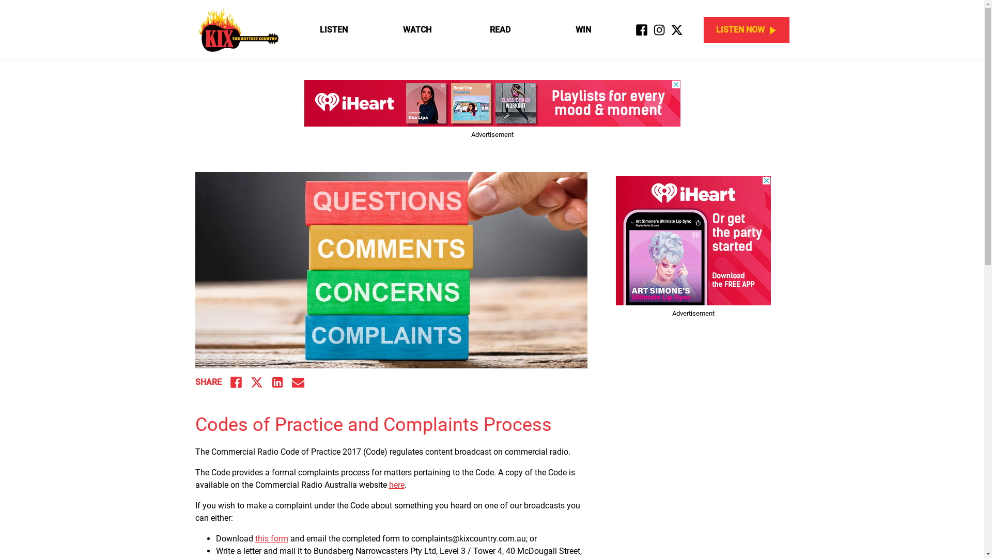  Describe the element at coordinates (747, 30) in the screenshot. I see `LISTEN NOW` at that location.